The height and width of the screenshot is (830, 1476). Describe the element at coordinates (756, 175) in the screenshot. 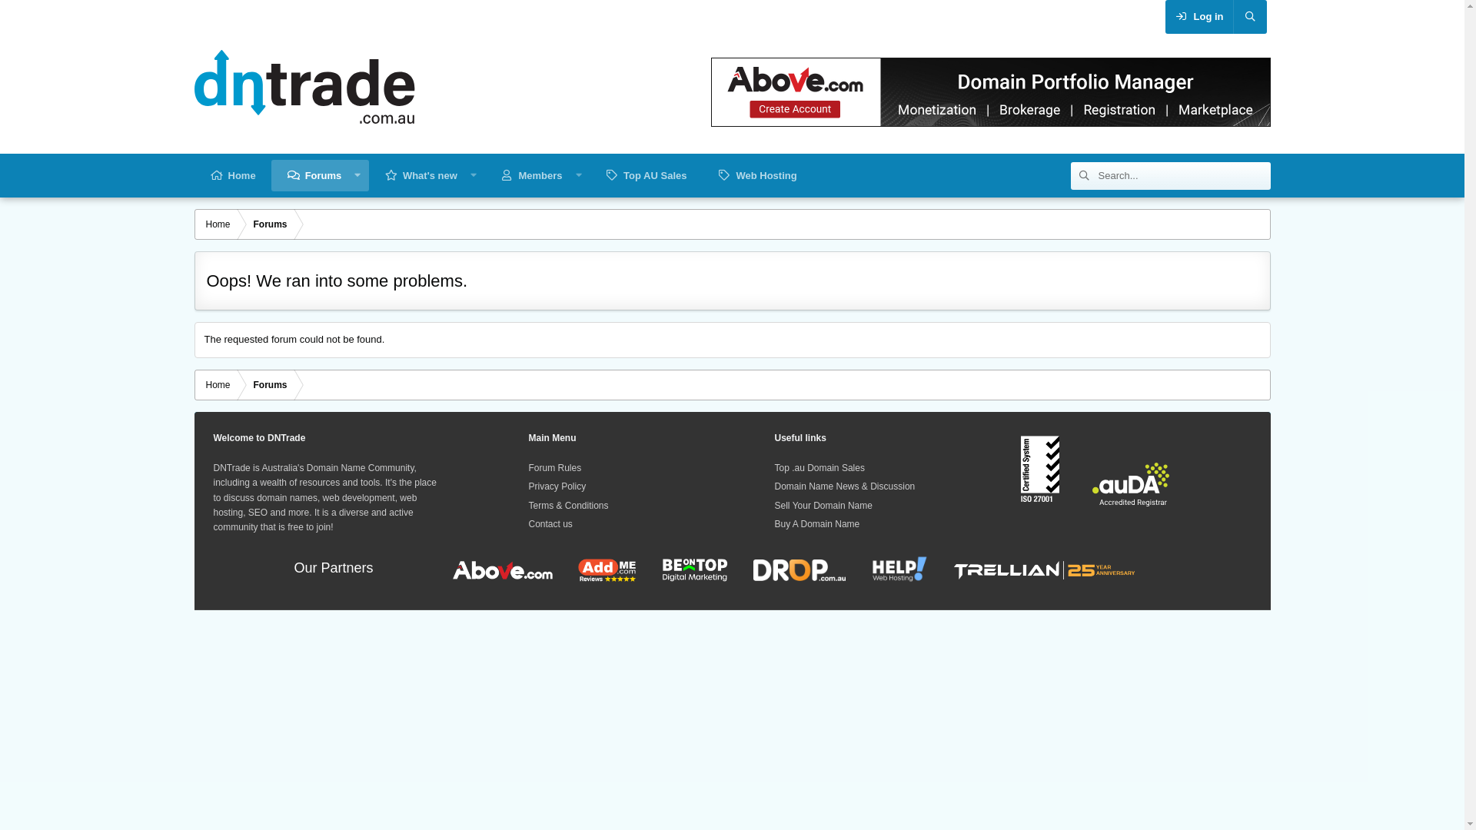

I see `Web Hosting` at that location.